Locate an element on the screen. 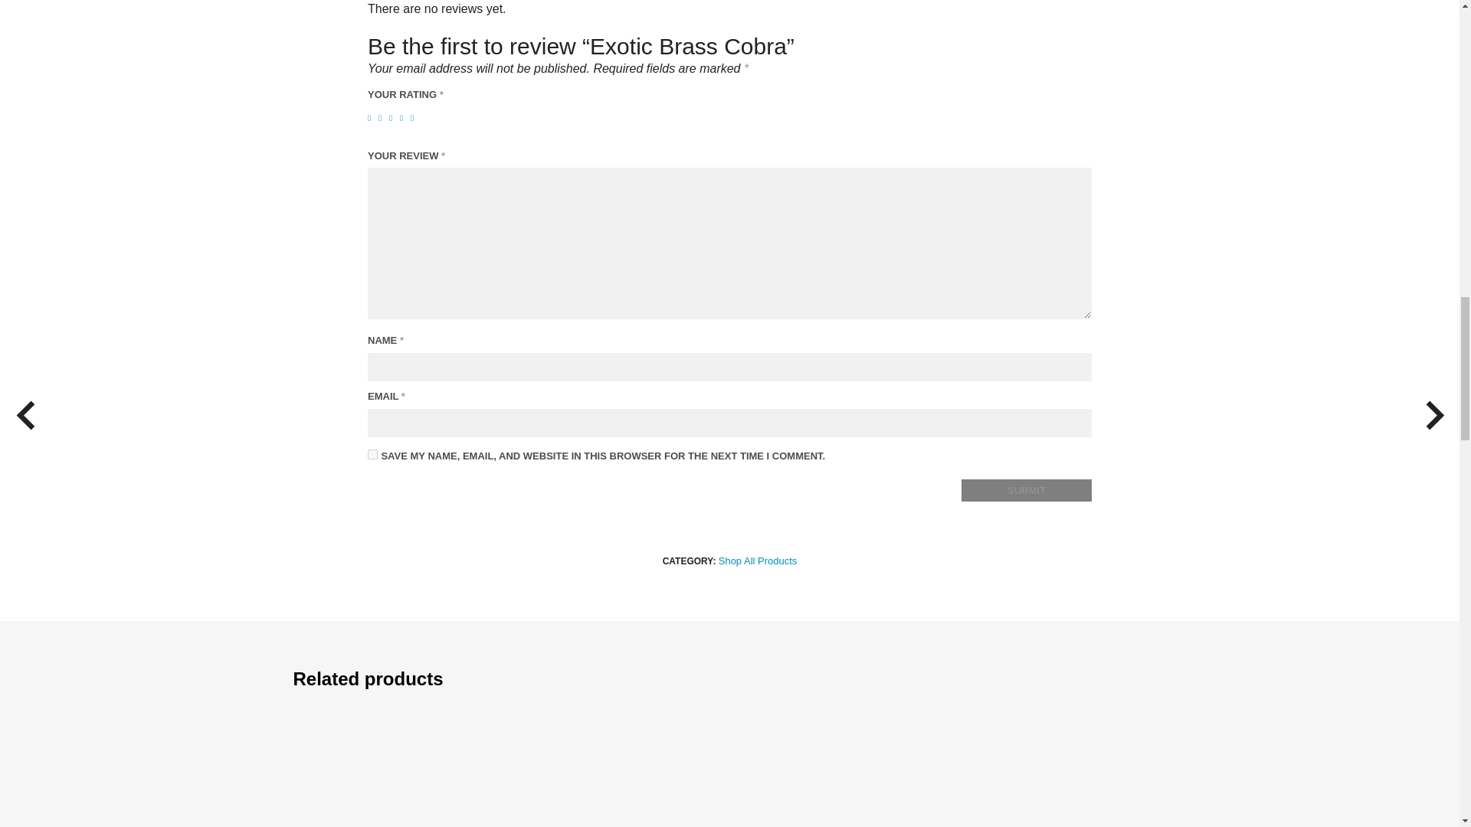 Image resolution: width=1471 pixels, height=827 pixels. 2 is located at coordinates (382, 118).